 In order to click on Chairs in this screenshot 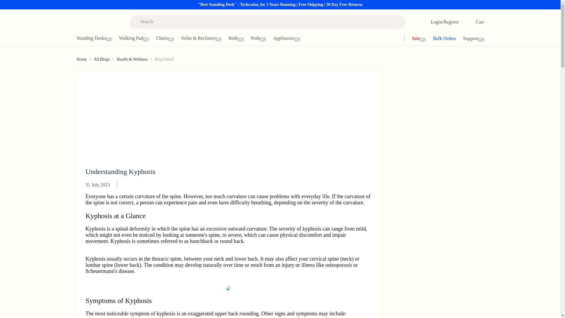, I will do `click(168, 38)`.